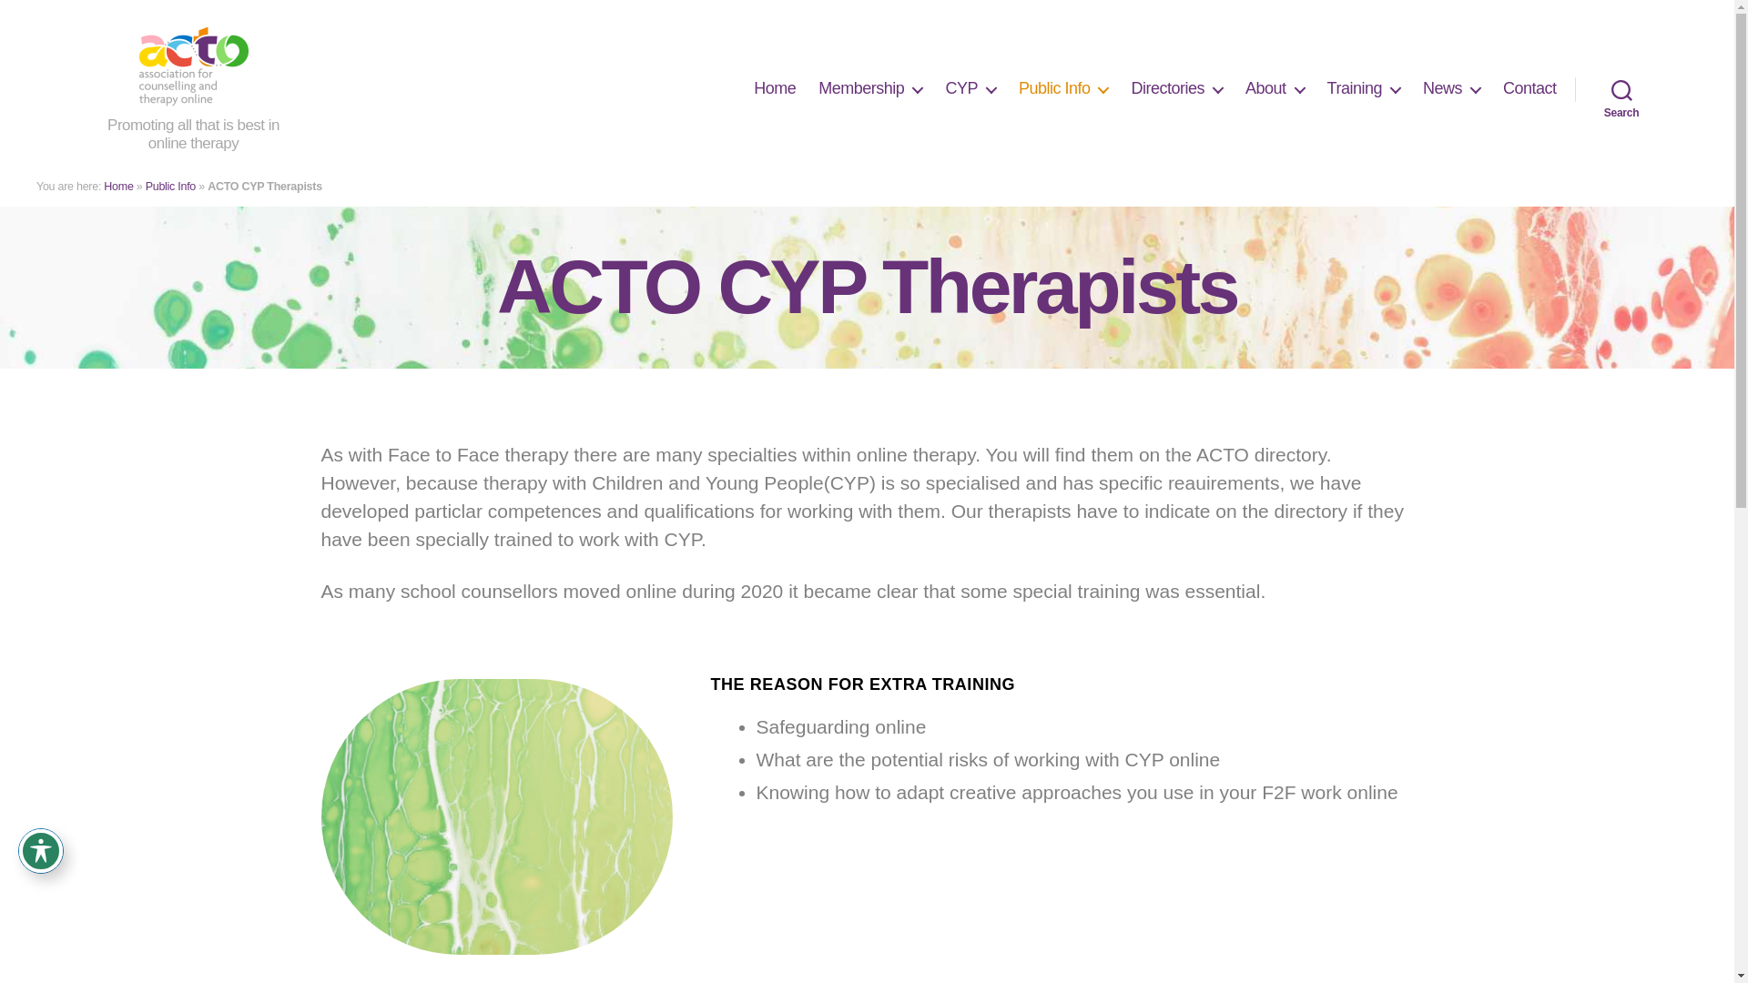 This screenshot has height=983, width=1748. What do you see at coordinates (870, 89) in the screenshot?
I see `Membership` at bounding box center [870, 89].